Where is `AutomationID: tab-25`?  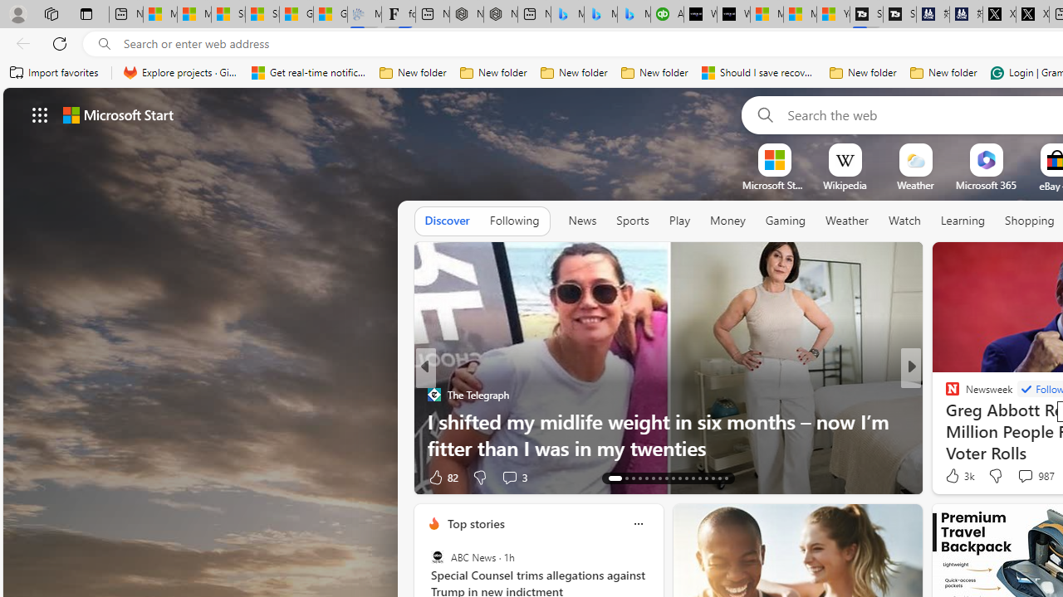
AutomationID: tab-25 is located at coordinates (699, 478).